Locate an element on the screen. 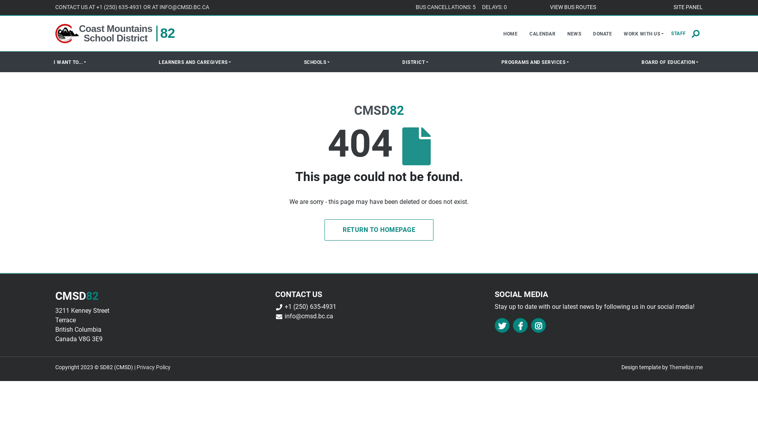 This screenshot has width=758, height=426. Themelize.me is located at coordinates (686, 368).